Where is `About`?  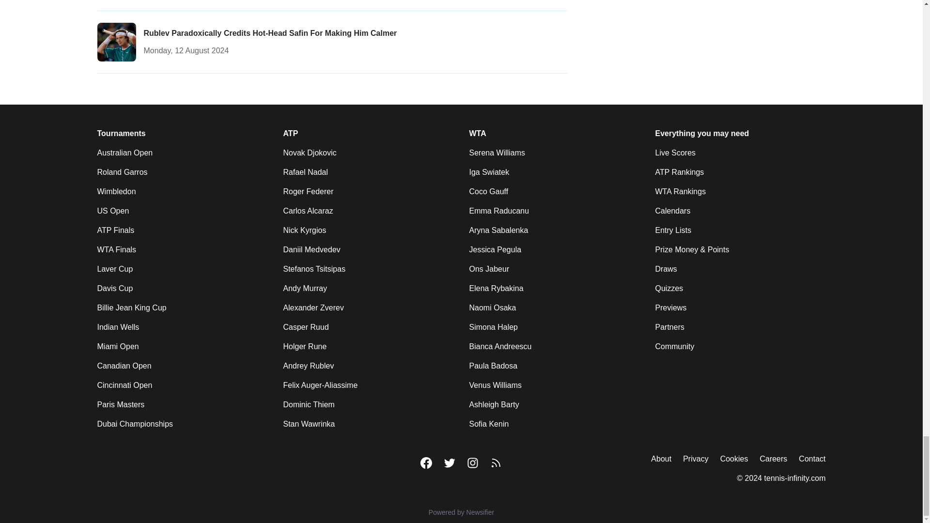 About is located at coordinates (661, 459).